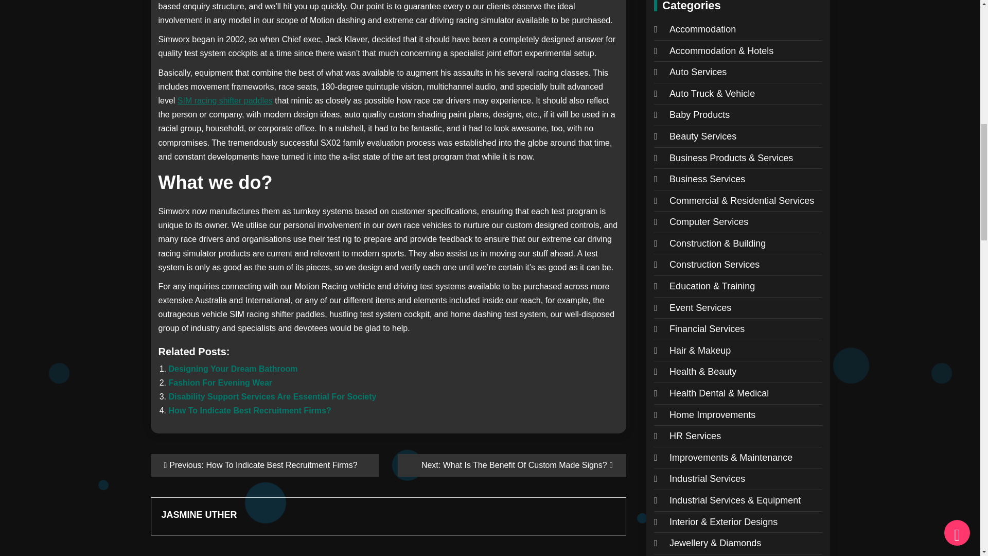 This screenshot has height=556, width=988. I want to click on JASMINE UTHER, so click(354, 515).